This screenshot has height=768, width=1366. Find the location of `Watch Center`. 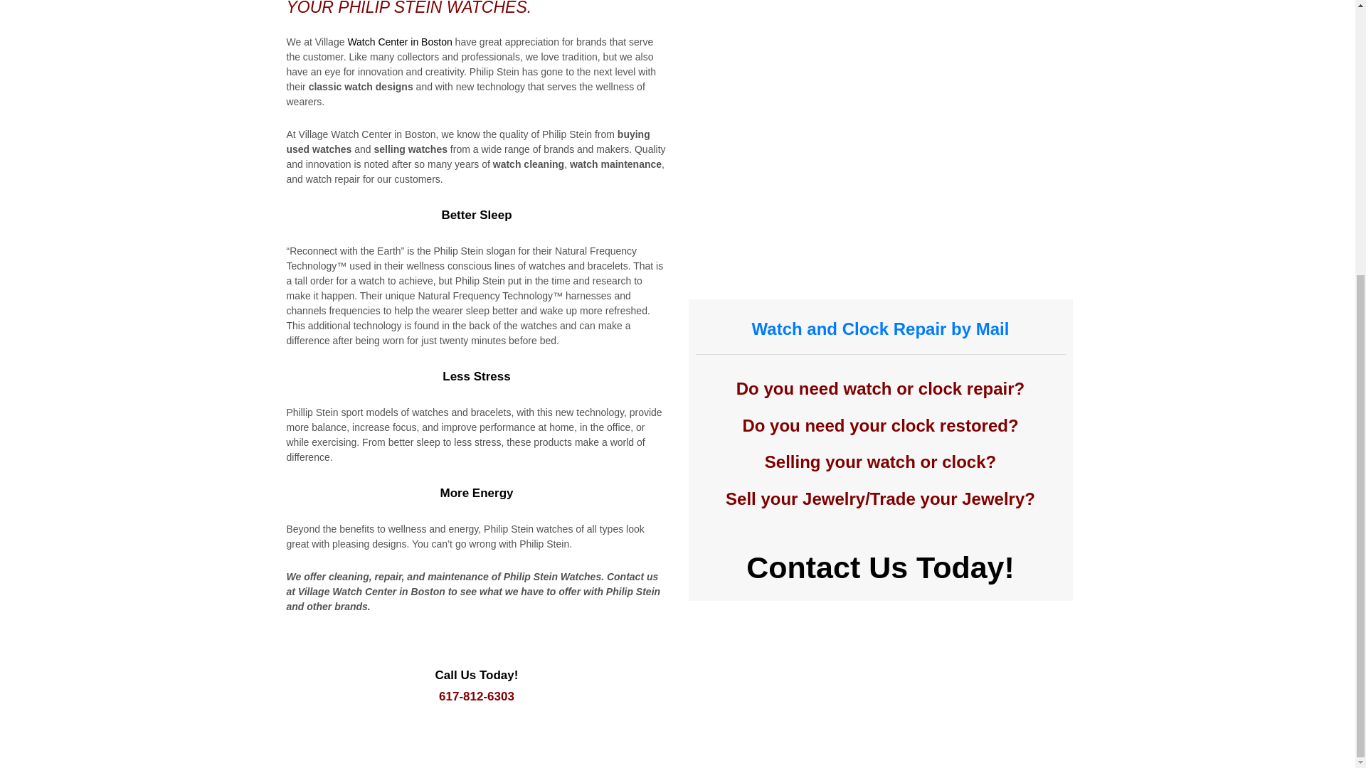

Watch Center is located at coordinates (399, 41).